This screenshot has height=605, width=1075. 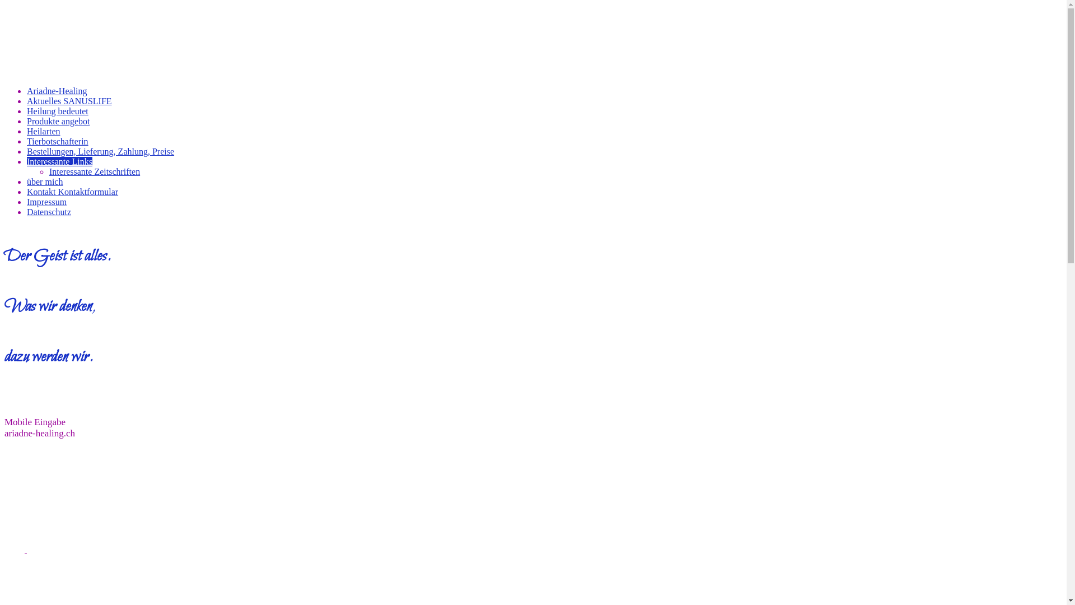 I want to click on Aktuelles SANUSLIFE, so click(x=69, y=101).